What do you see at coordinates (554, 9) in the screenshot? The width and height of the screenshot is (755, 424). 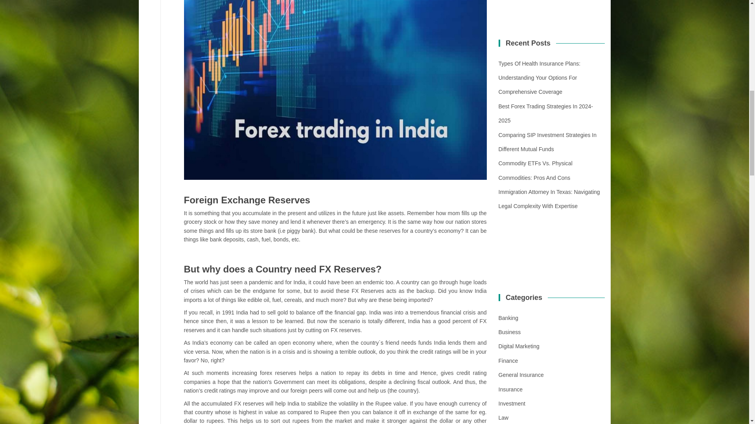 I see `Advertisement` at bounding box center [554, 9].